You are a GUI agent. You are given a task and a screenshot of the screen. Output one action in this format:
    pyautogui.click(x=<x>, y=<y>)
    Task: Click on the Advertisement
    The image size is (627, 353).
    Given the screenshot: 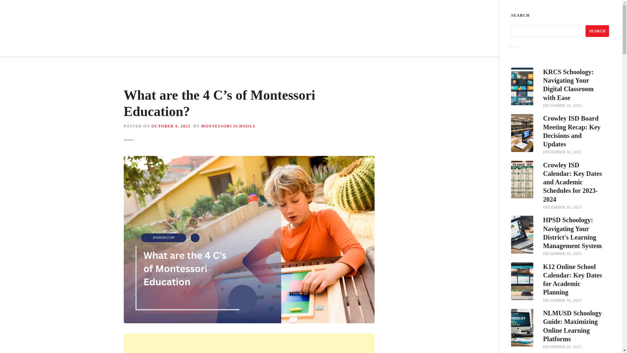 What is the action you would take?
    pyautogui.click(x=249, y=343)
    